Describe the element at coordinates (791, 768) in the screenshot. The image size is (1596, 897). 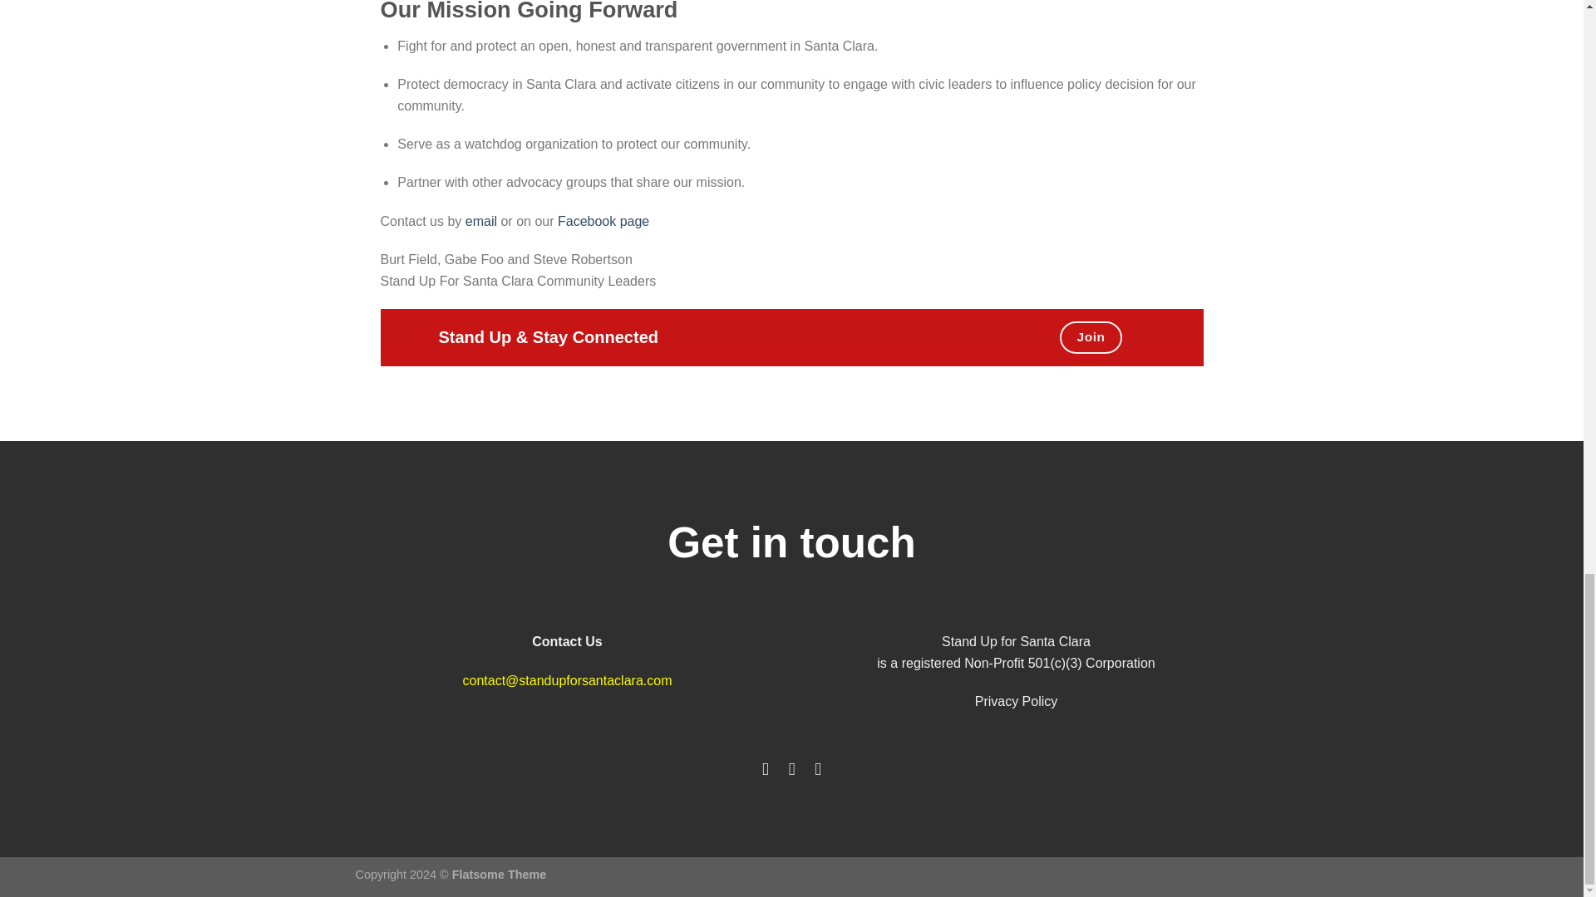
I see `Follow on Twitter` at that location.